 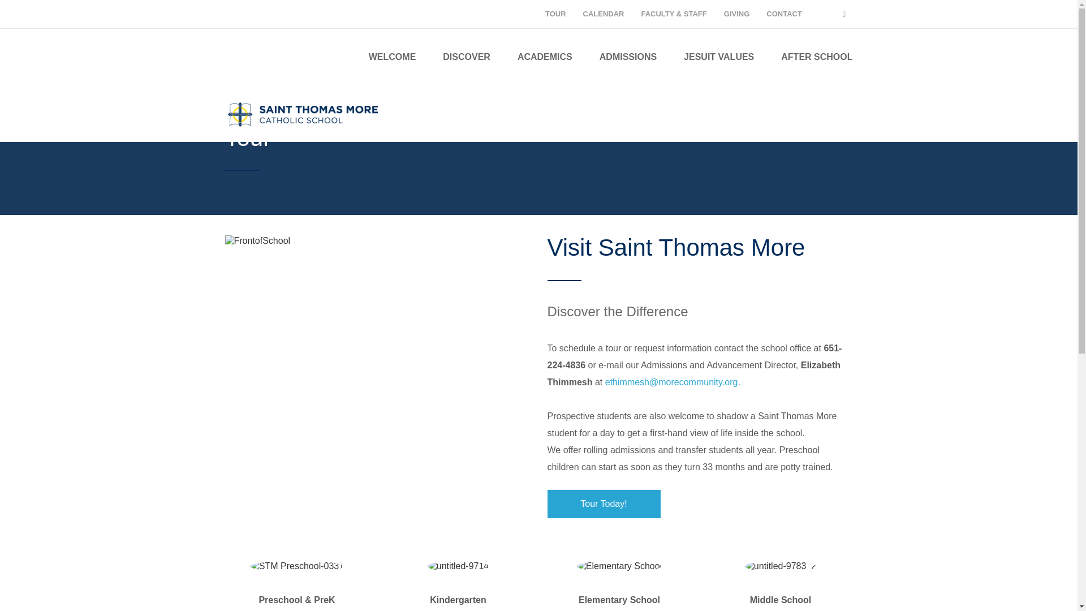 I want to click on TOUR, so click(x=555, y=14).